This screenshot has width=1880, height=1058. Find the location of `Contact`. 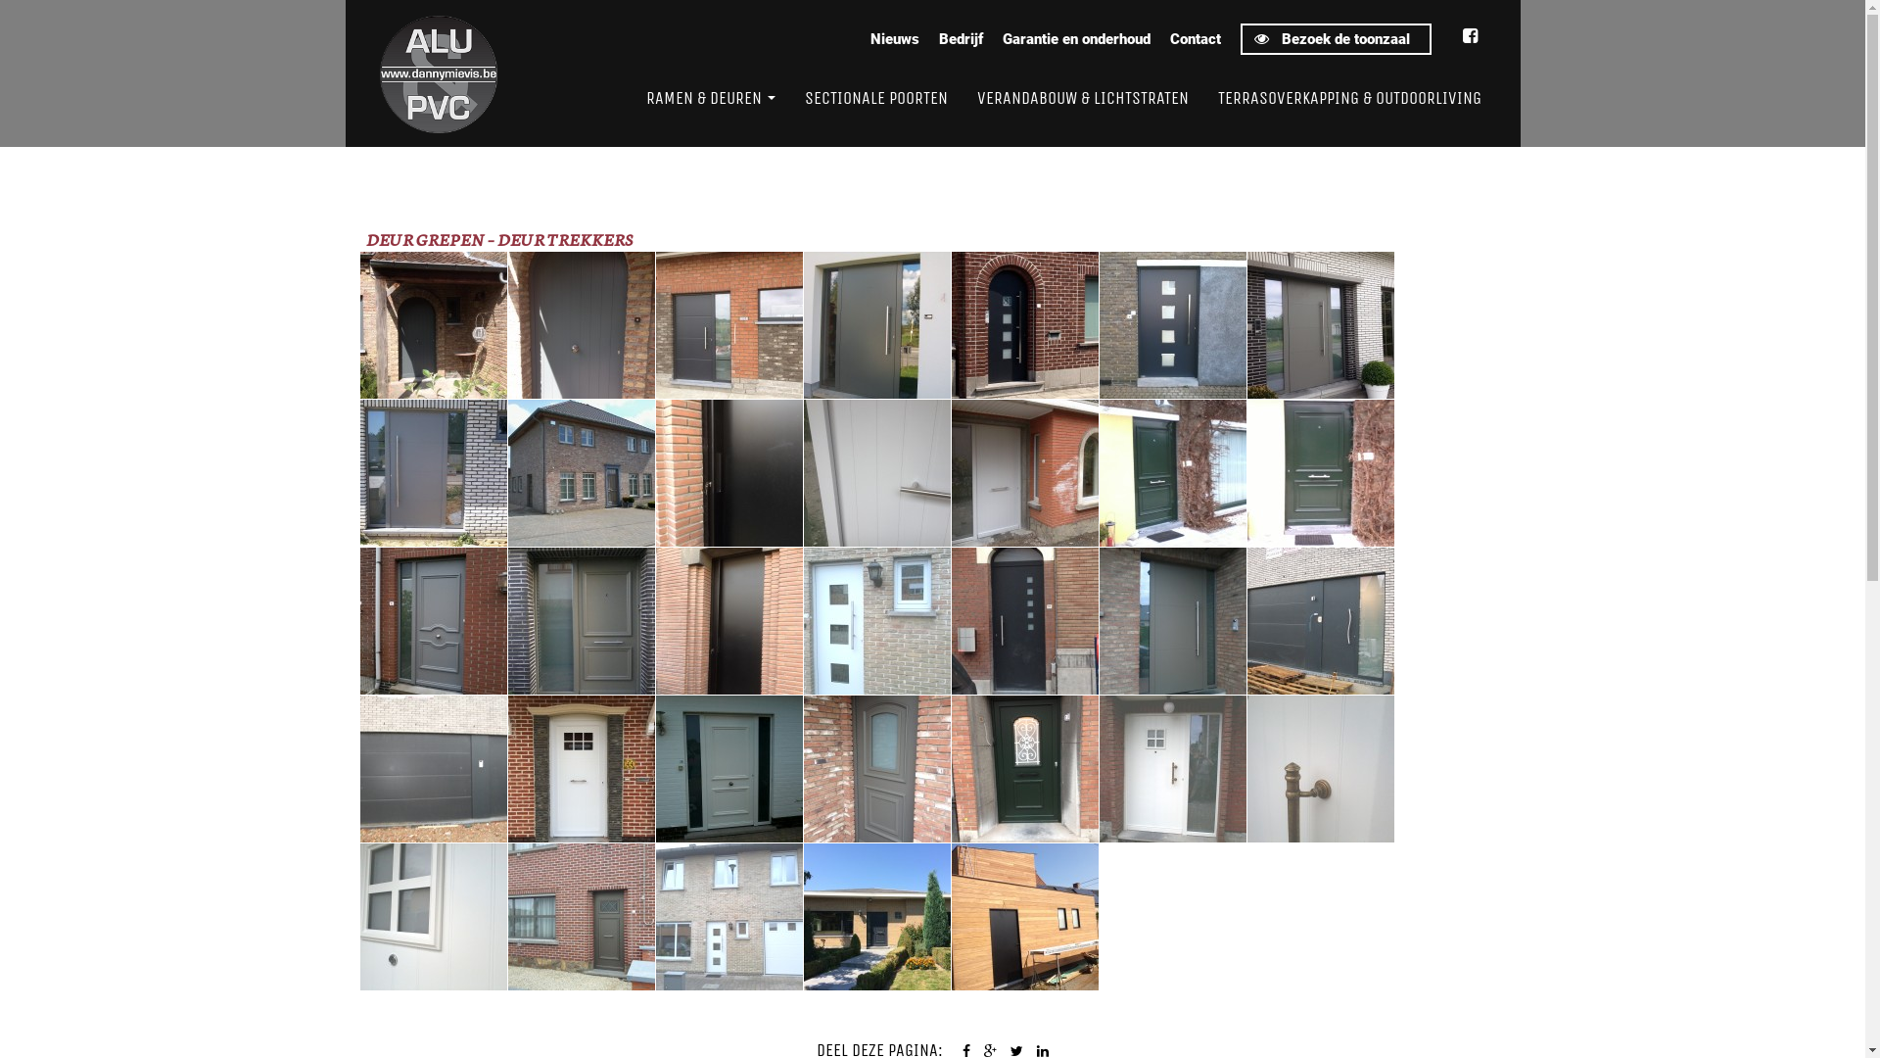

Contact is located at coordinates (1195, 39).